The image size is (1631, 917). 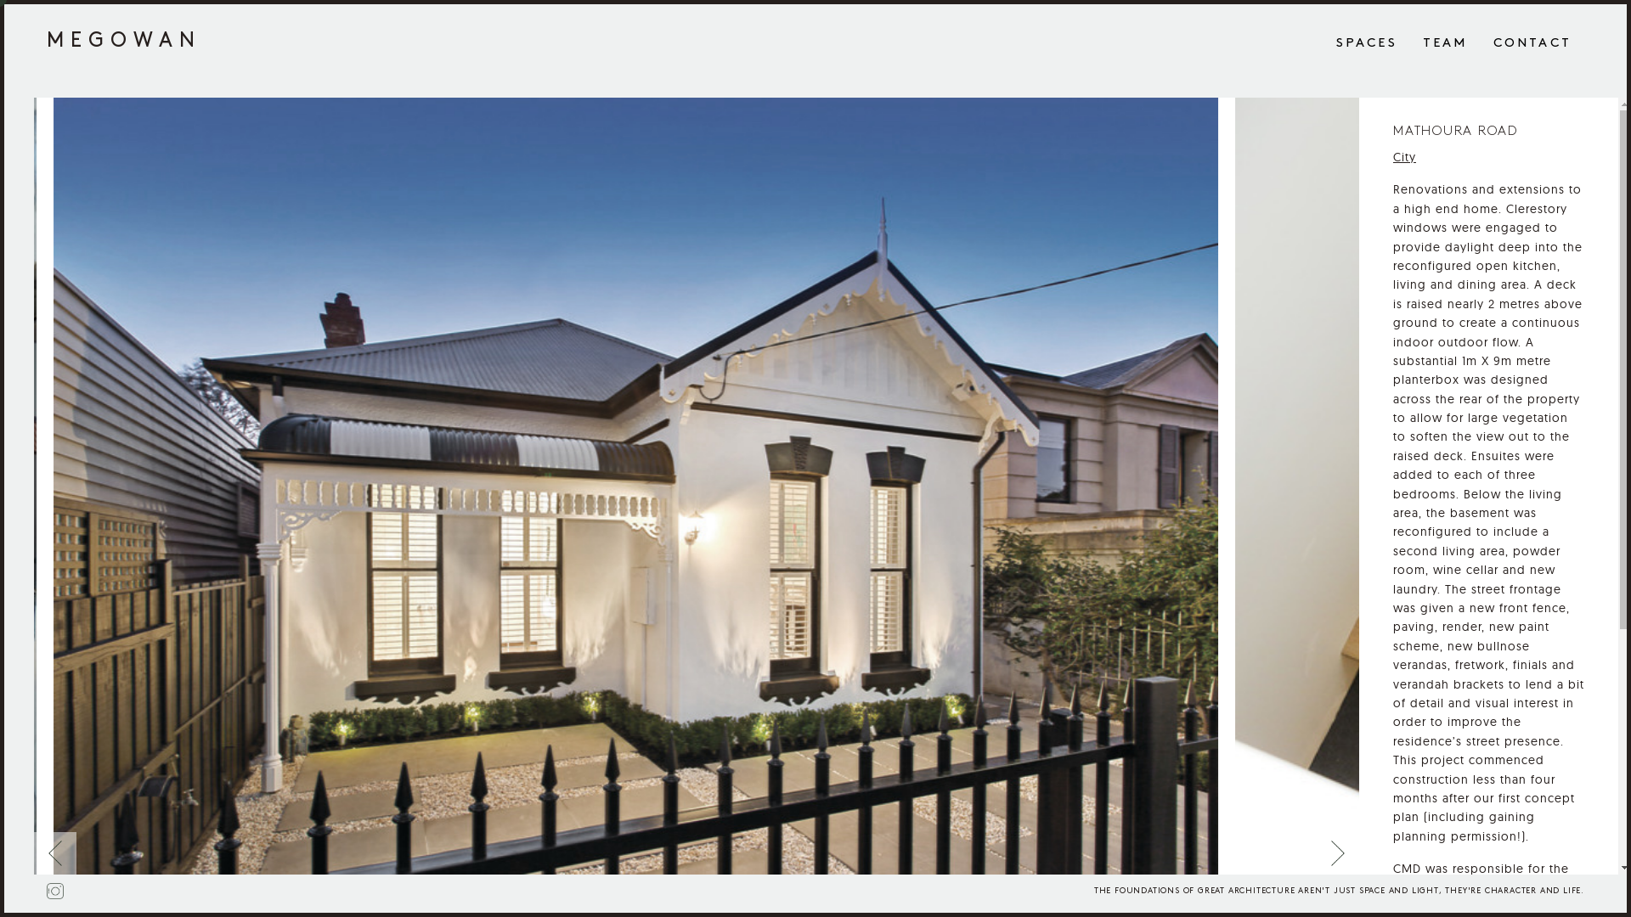 I want to click on City, so click(x=1405, y=157).